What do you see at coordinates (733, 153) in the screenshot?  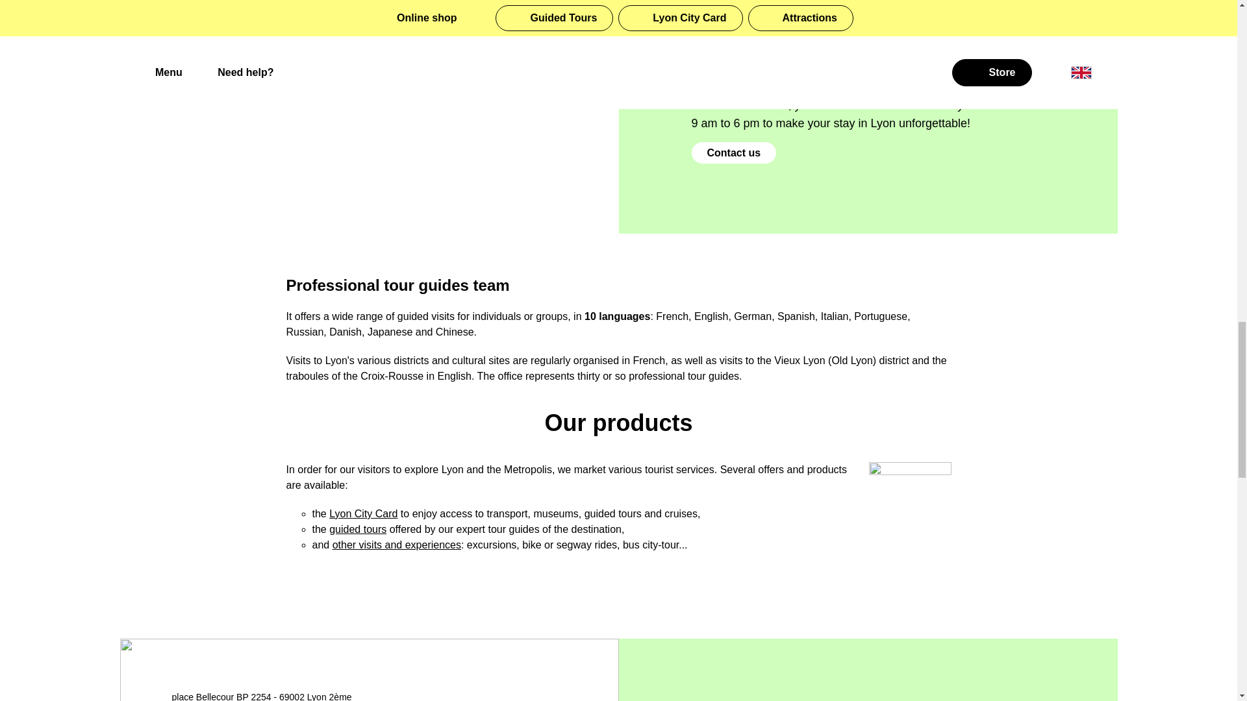 I see `Contact us` at bounding box center [733, 153].